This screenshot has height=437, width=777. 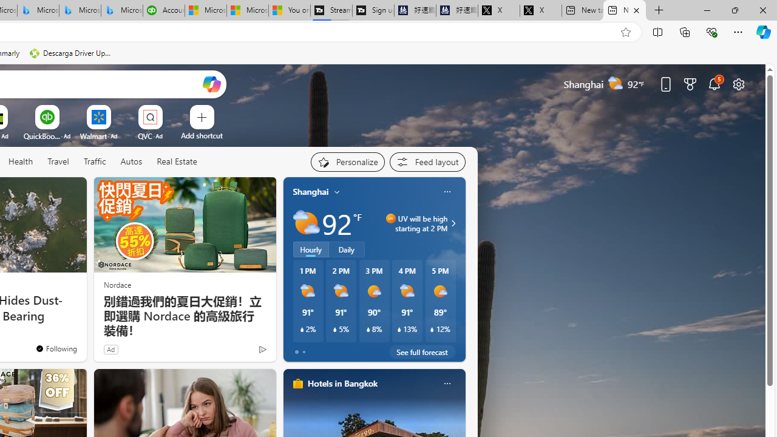 I want to click on See full forecast, so click(x=422, y=352).